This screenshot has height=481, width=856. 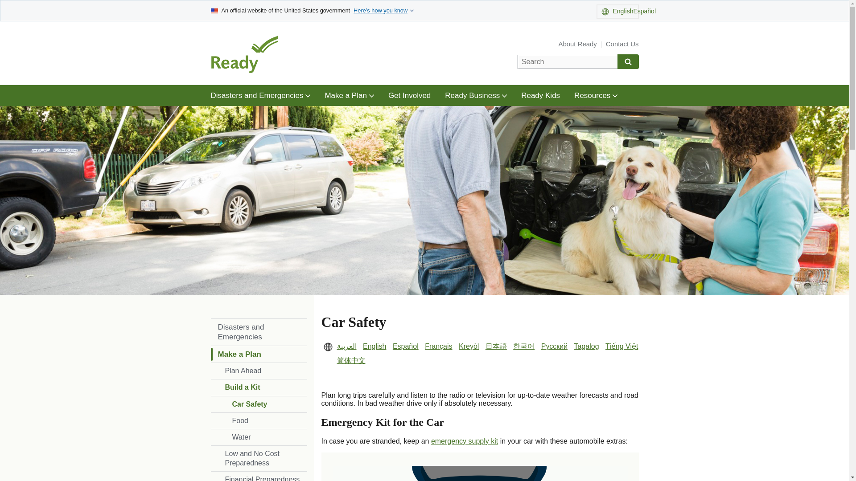 What do you see at coordinates (259, 420) in the screenshot?
I see `Food` at bounding box center [259, 420].